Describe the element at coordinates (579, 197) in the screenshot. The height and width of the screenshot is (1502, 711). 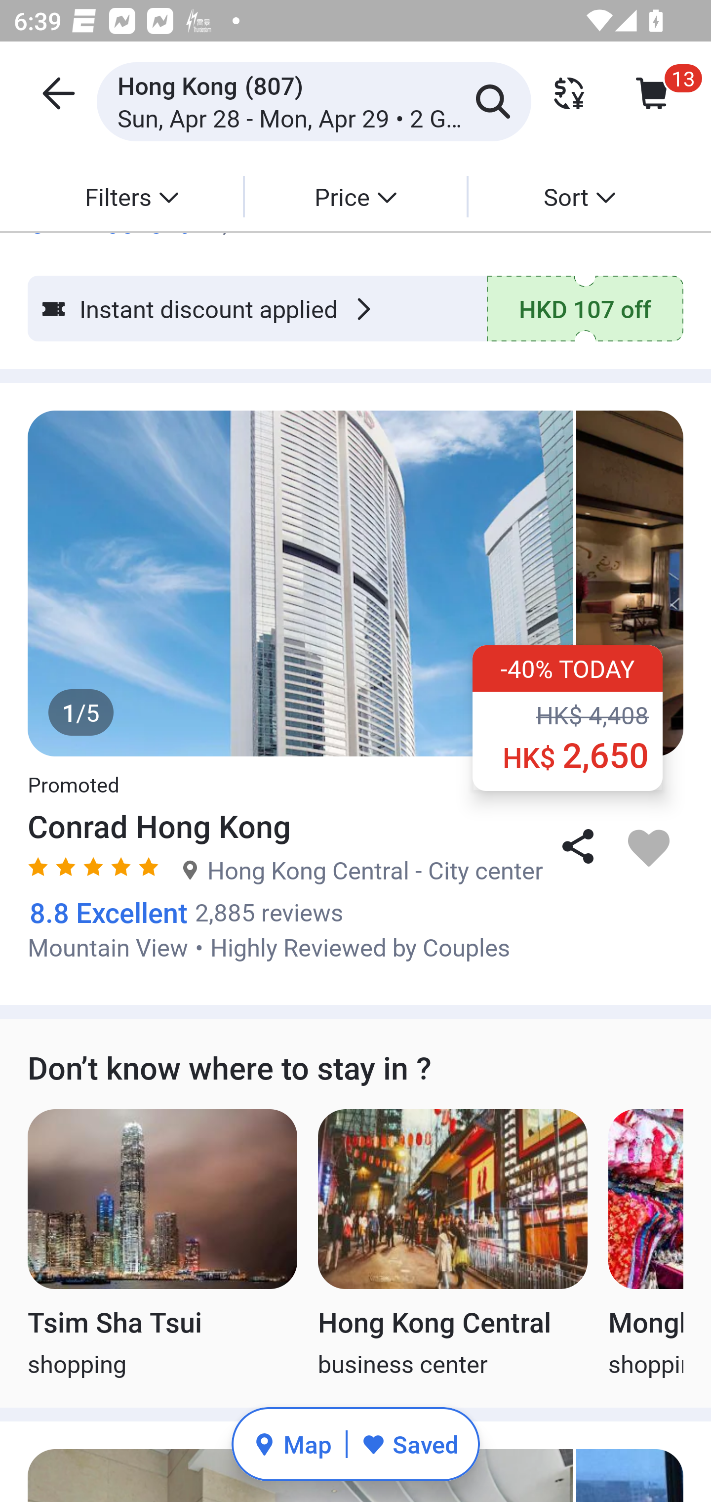
I see `Sort` at that location.